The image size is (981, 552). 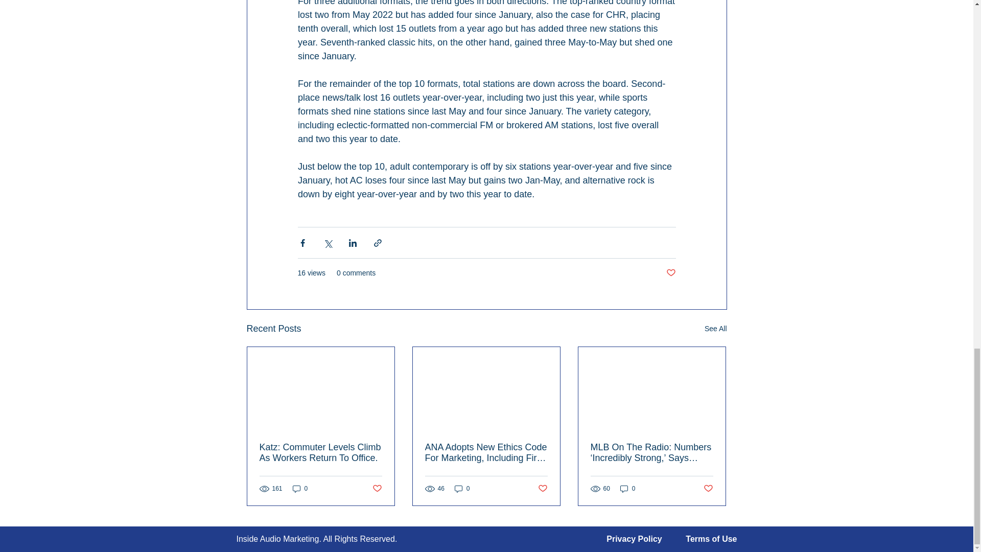 I want to click on Post not marked as liked, so click(x=708, y=489).